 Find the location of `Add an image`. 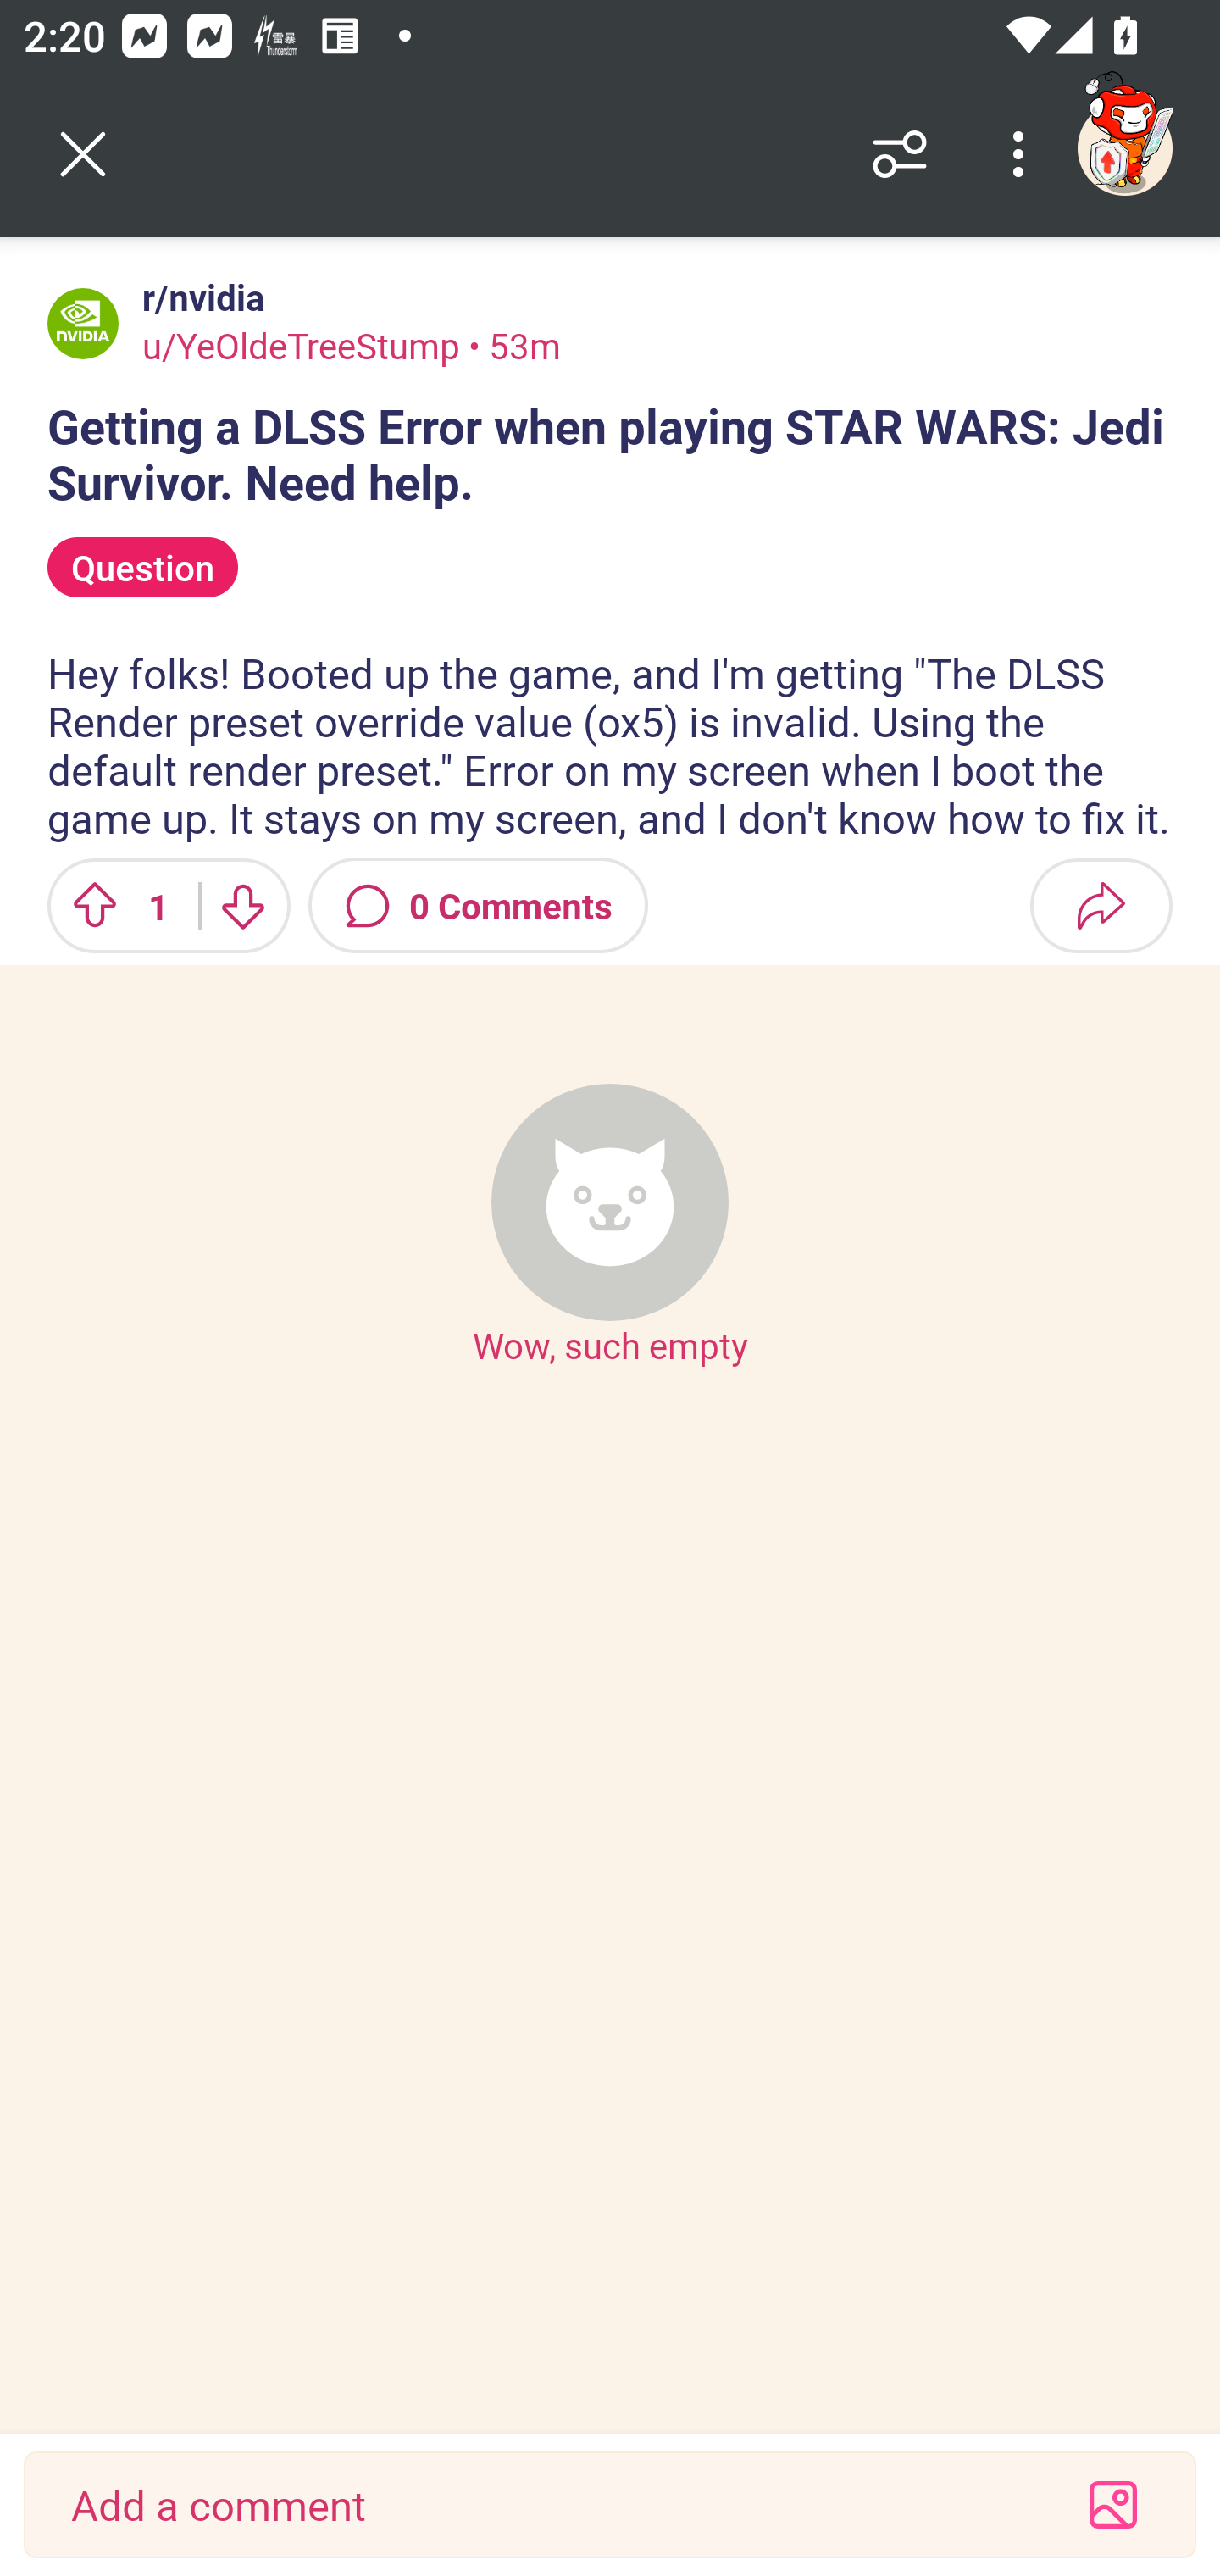

Add an image is located at coordinates (1113, 2505).